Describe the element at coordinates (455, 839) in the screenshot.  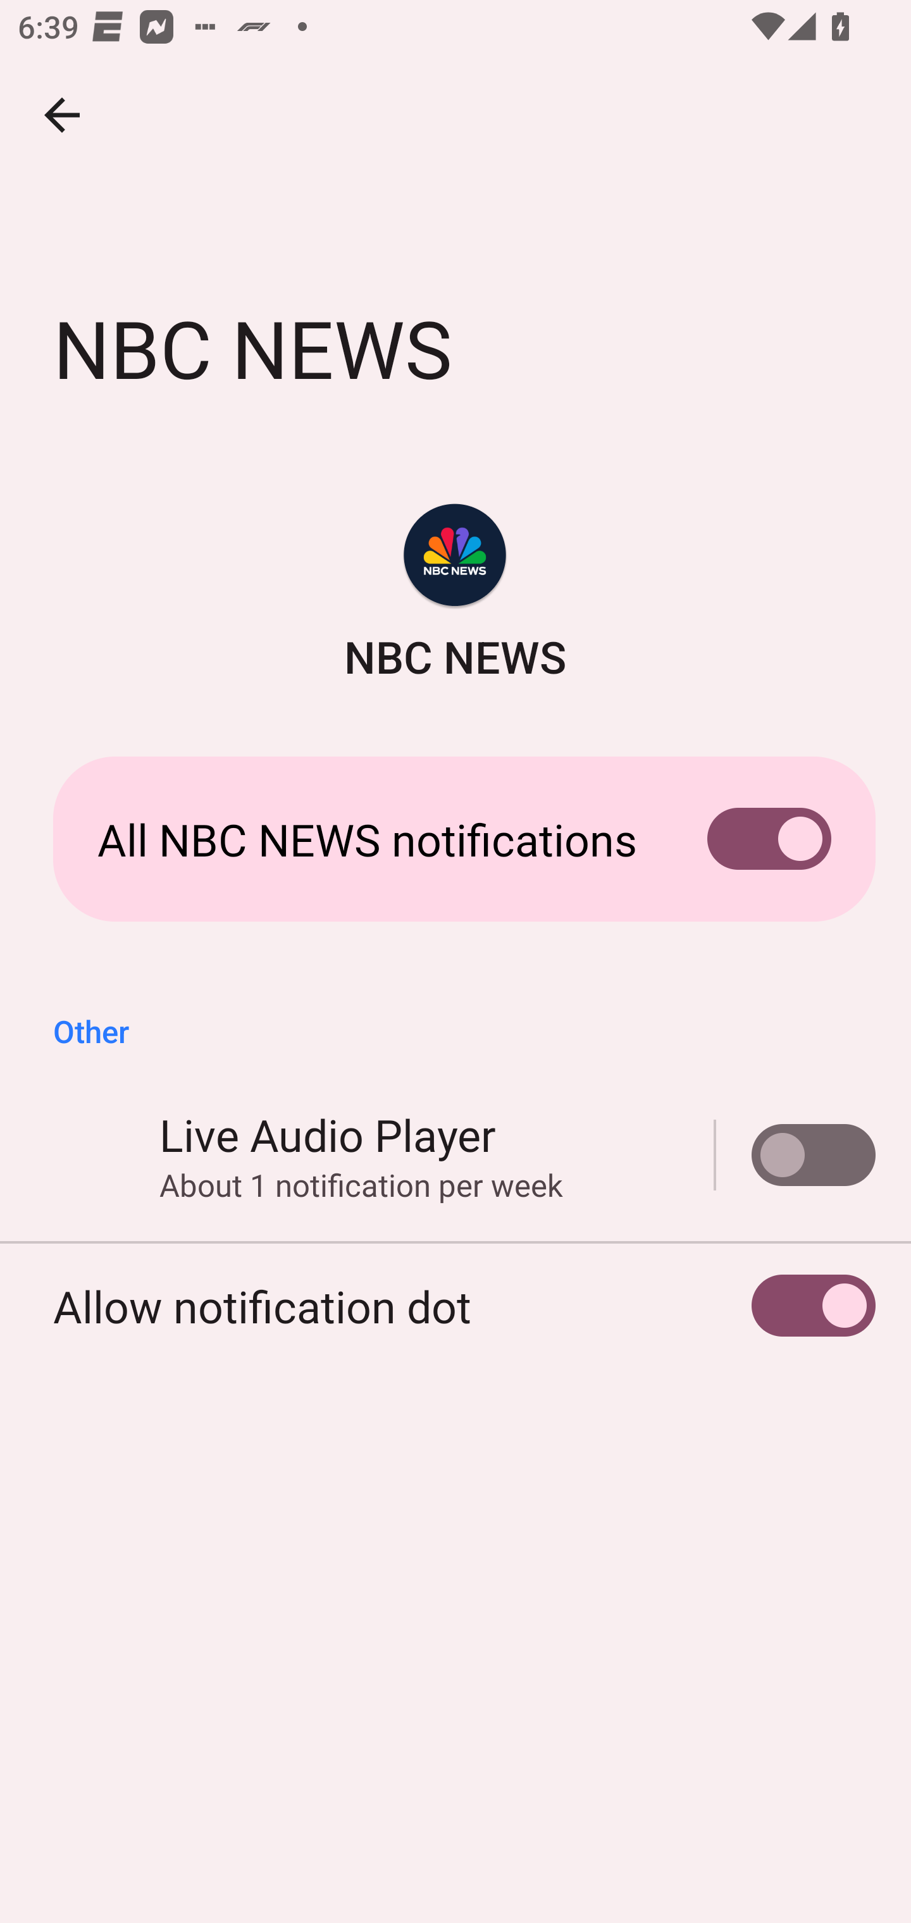
I see `All NBC NEWS notifications` at that location.